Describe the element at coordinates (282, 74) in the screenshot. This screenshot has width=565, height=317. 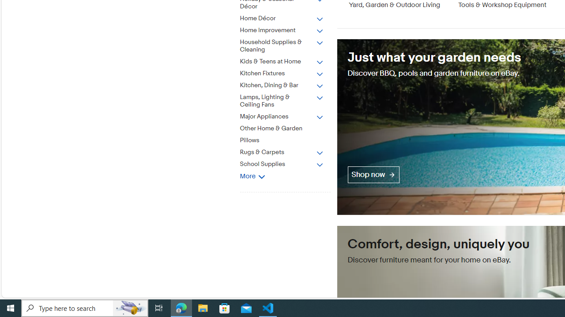
I see `Kitchen Fixtures` at that location.